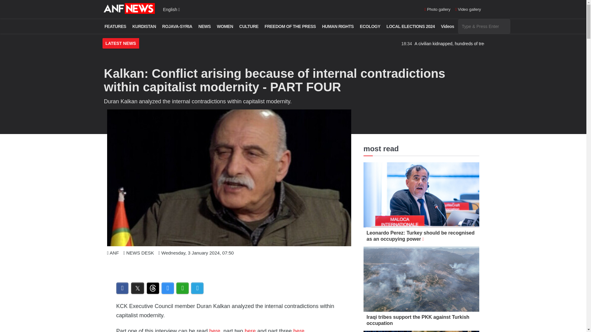 The height and width of the screenshot is (332, 591). What do you see at coordinates (115, 26) in the screenshot?
I see `FEATURES` at bounding box center [115, 26].